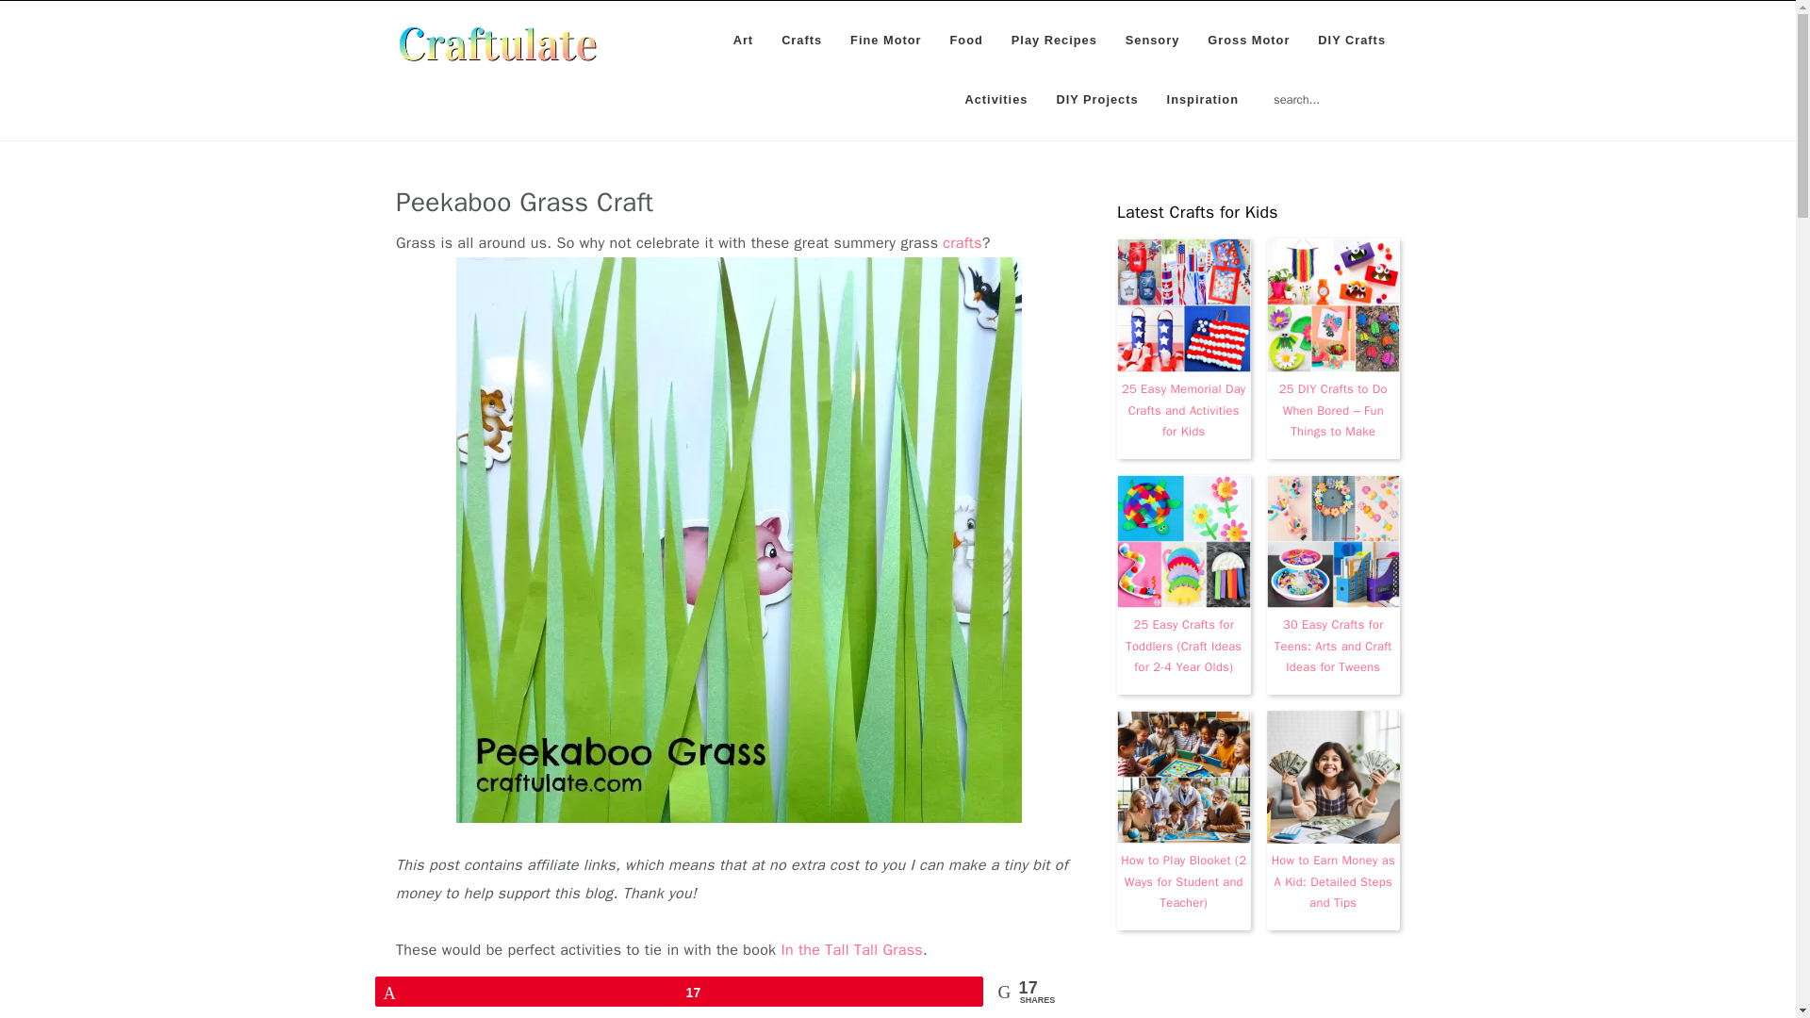 The width and height of the screenshot is (1810, 1018). What do you see at coordinates (1096, 100) in the screenshot?
I see `DIY Projects` at bounding box center [1096, 100].